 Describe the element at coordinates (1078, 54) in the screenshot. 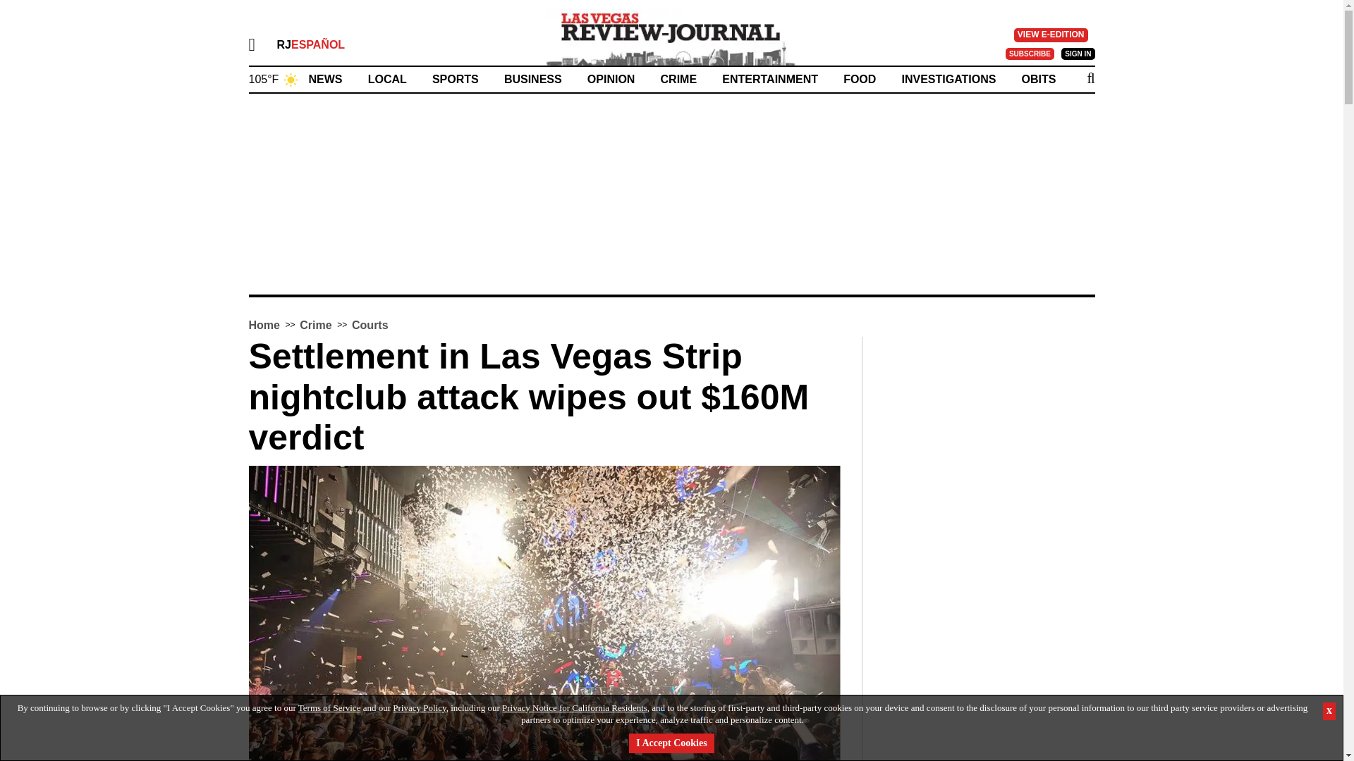

I see `SIGN IN` at that location.